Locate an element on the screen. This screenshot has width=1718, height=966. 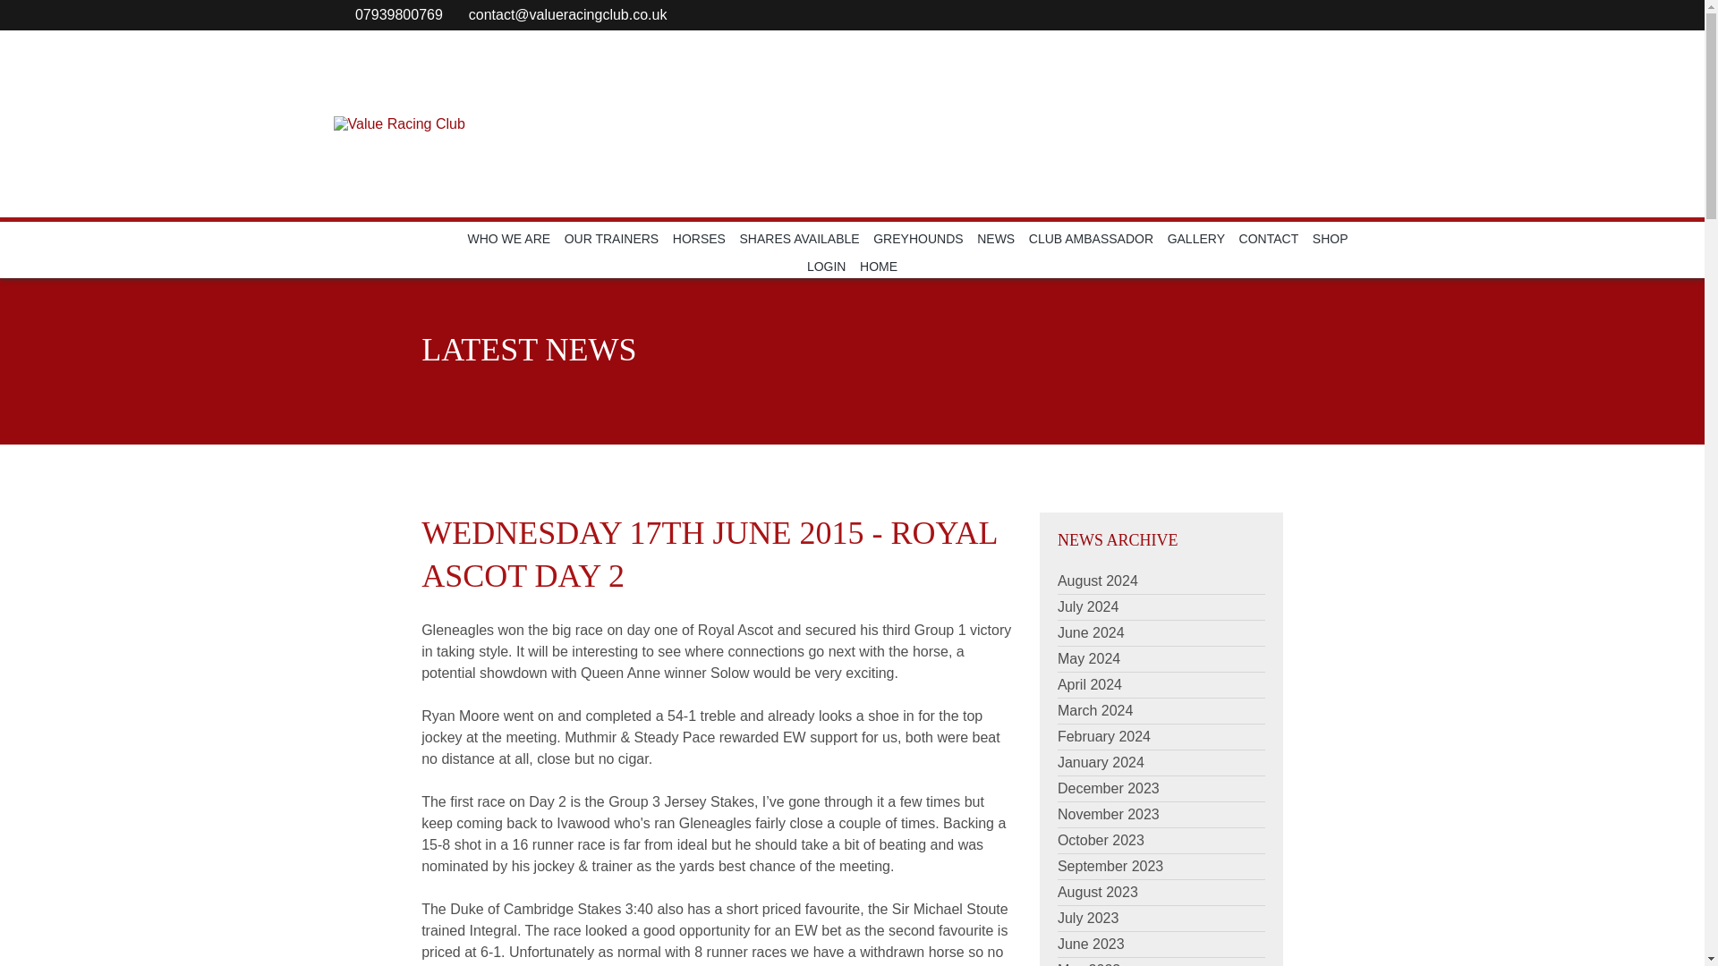
June 2024 is located at coordinates (1092, 632).